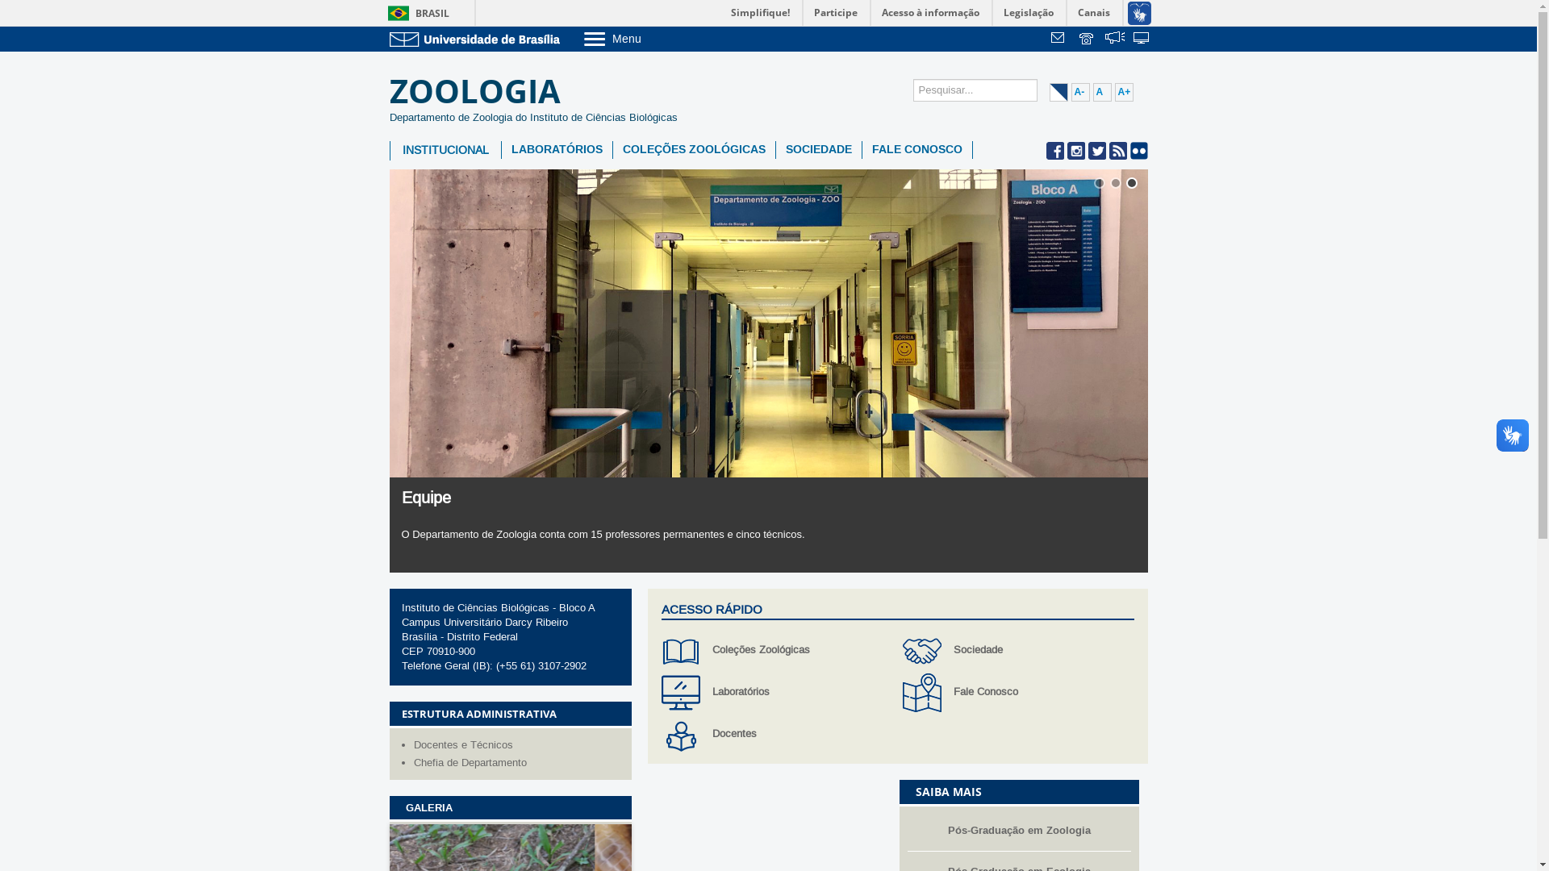  Describe the element at coordinates (1125, 92) in the screenshot. I see `A+` at that location.